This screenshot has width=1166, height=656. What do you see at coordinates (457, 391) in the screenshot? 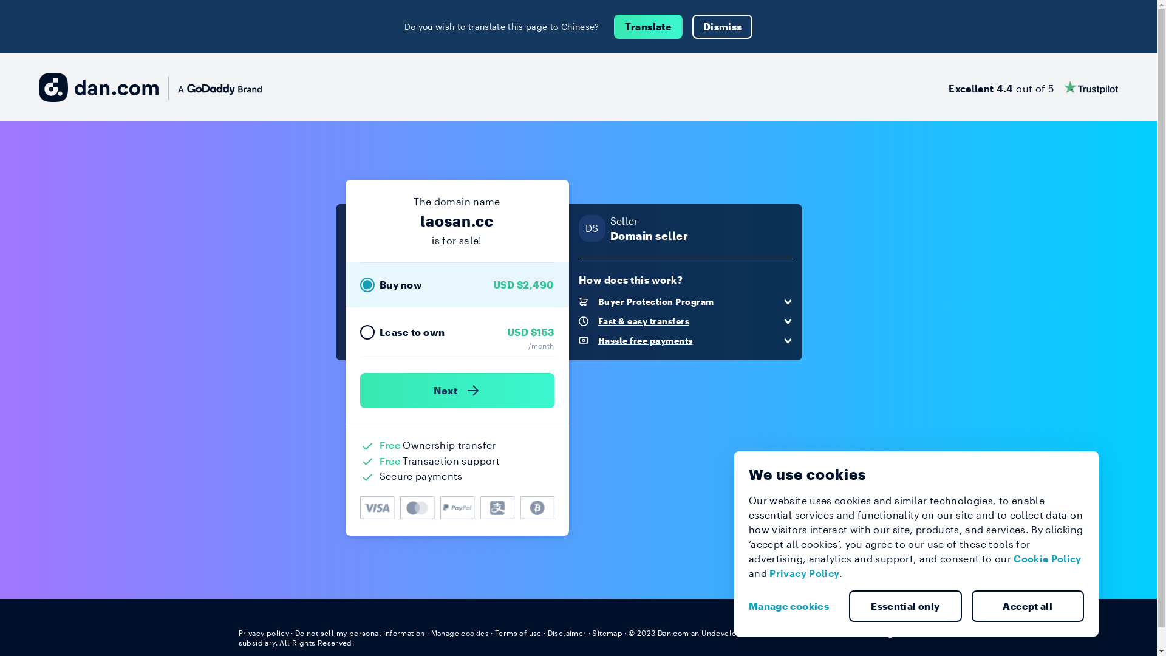
I see `Next
)` at bounding box center [457, 391].